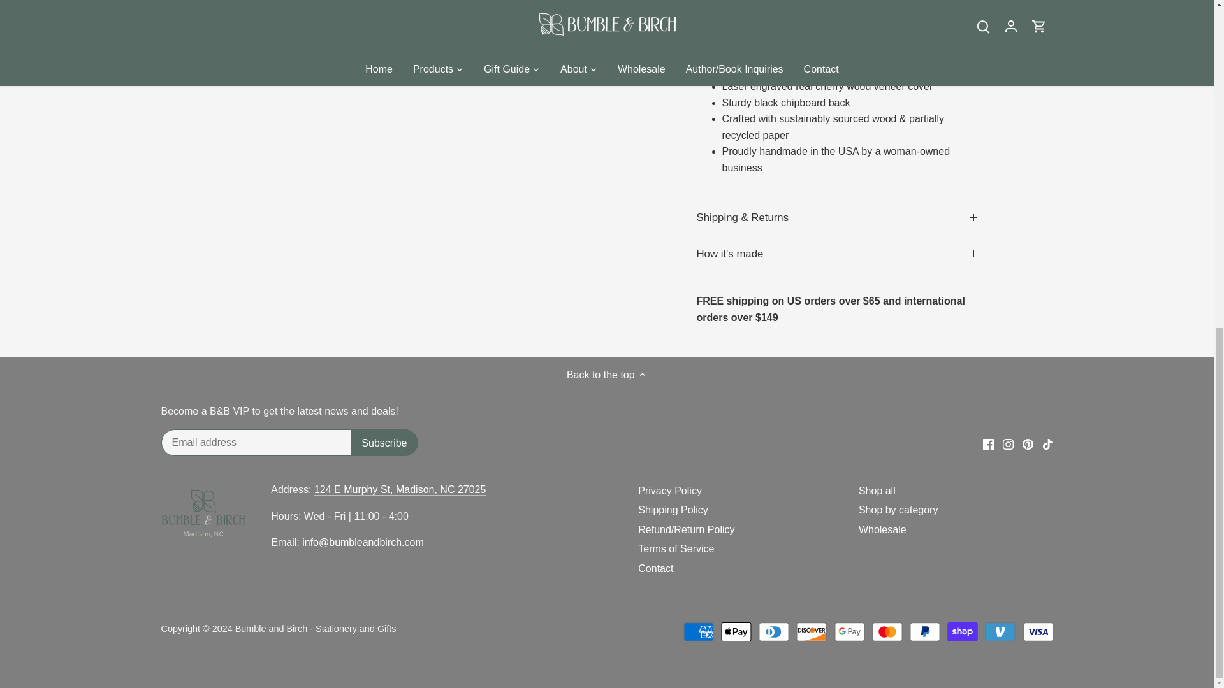 Image resolution: width=1224 pixels, height=688 pixels. Describe the element at coordinates (698, 632) in the screenshot. I see `American Express` at that location.